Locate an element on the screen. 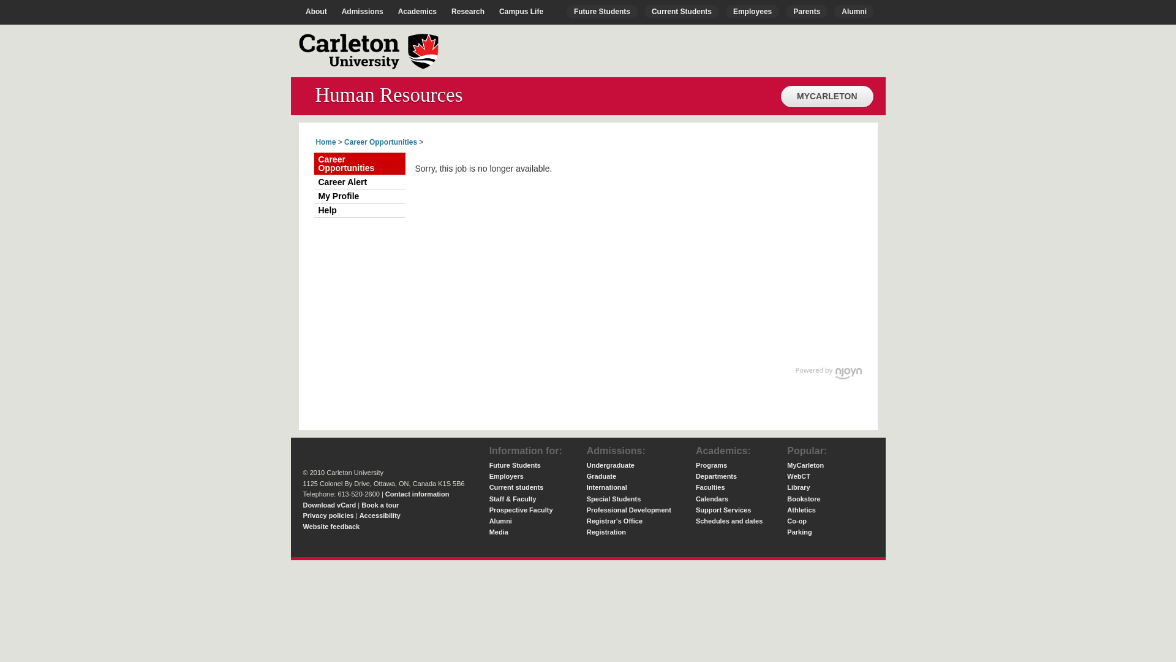 This screenshot has height=662, width=1176. Homepage and content for future students is located at coordinates (601, 11).